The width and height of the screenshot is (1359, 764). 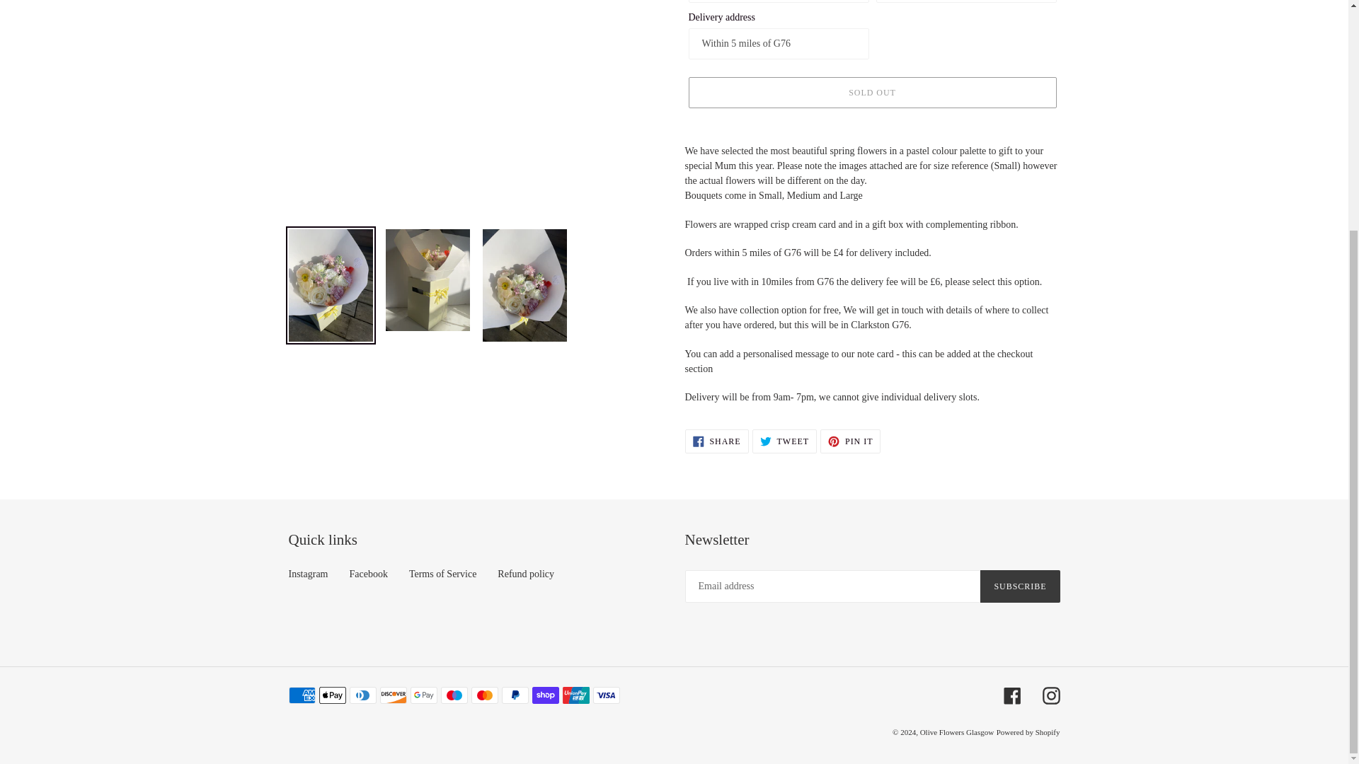 What do you see at coordinates (957, 732) in the screenshot?
I see `Instagram` at bounding box center [957, 732].